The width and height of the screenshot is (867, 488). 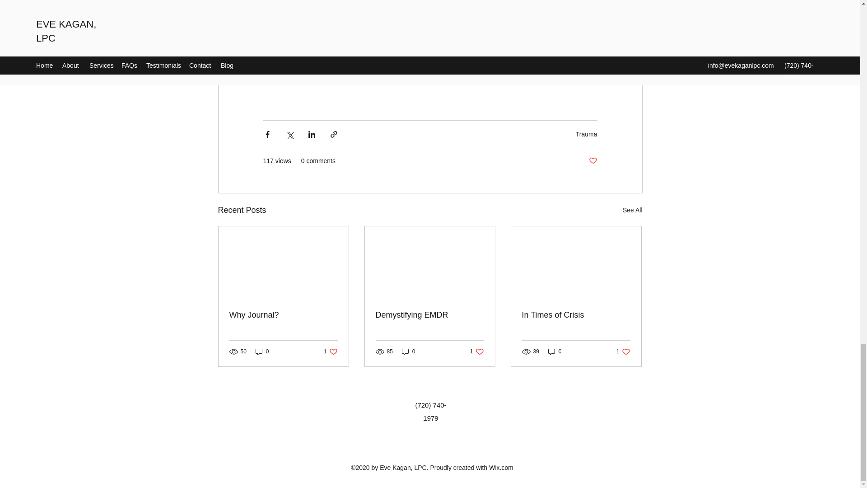 What do you see at coordinates (284, 315) in the screenshot?
I see `Post not marked as liked` at bounding box center [284, 315].